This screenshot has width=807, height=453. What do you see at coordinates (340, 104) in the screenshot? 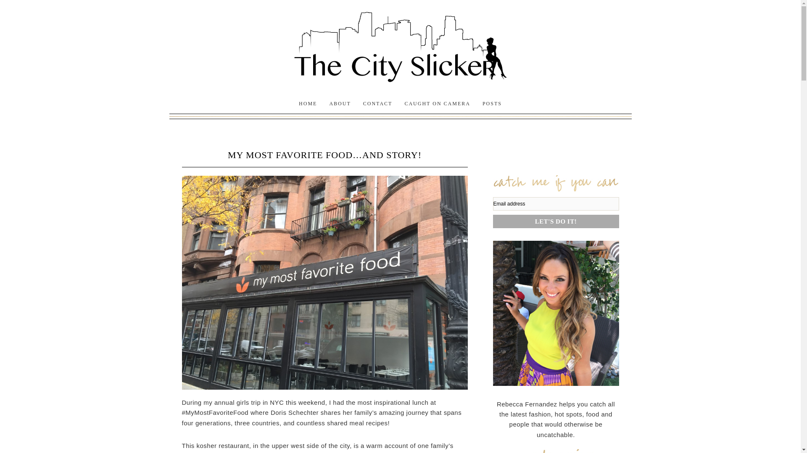
I see `ABOUT` at bounding box center [340, 104].